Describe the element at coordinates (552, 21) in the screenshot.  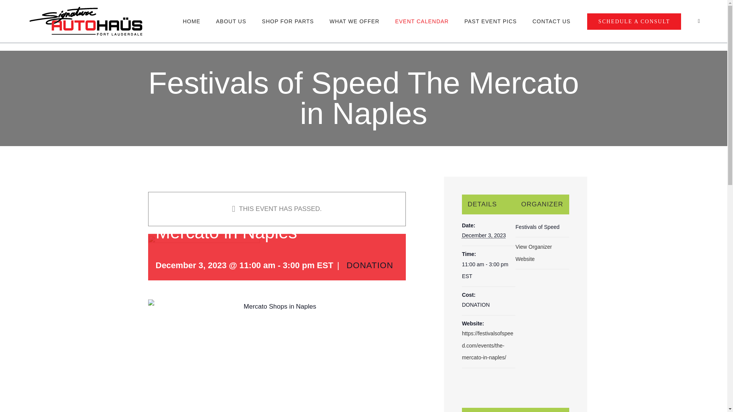
I see `CONTACT US` at that location.